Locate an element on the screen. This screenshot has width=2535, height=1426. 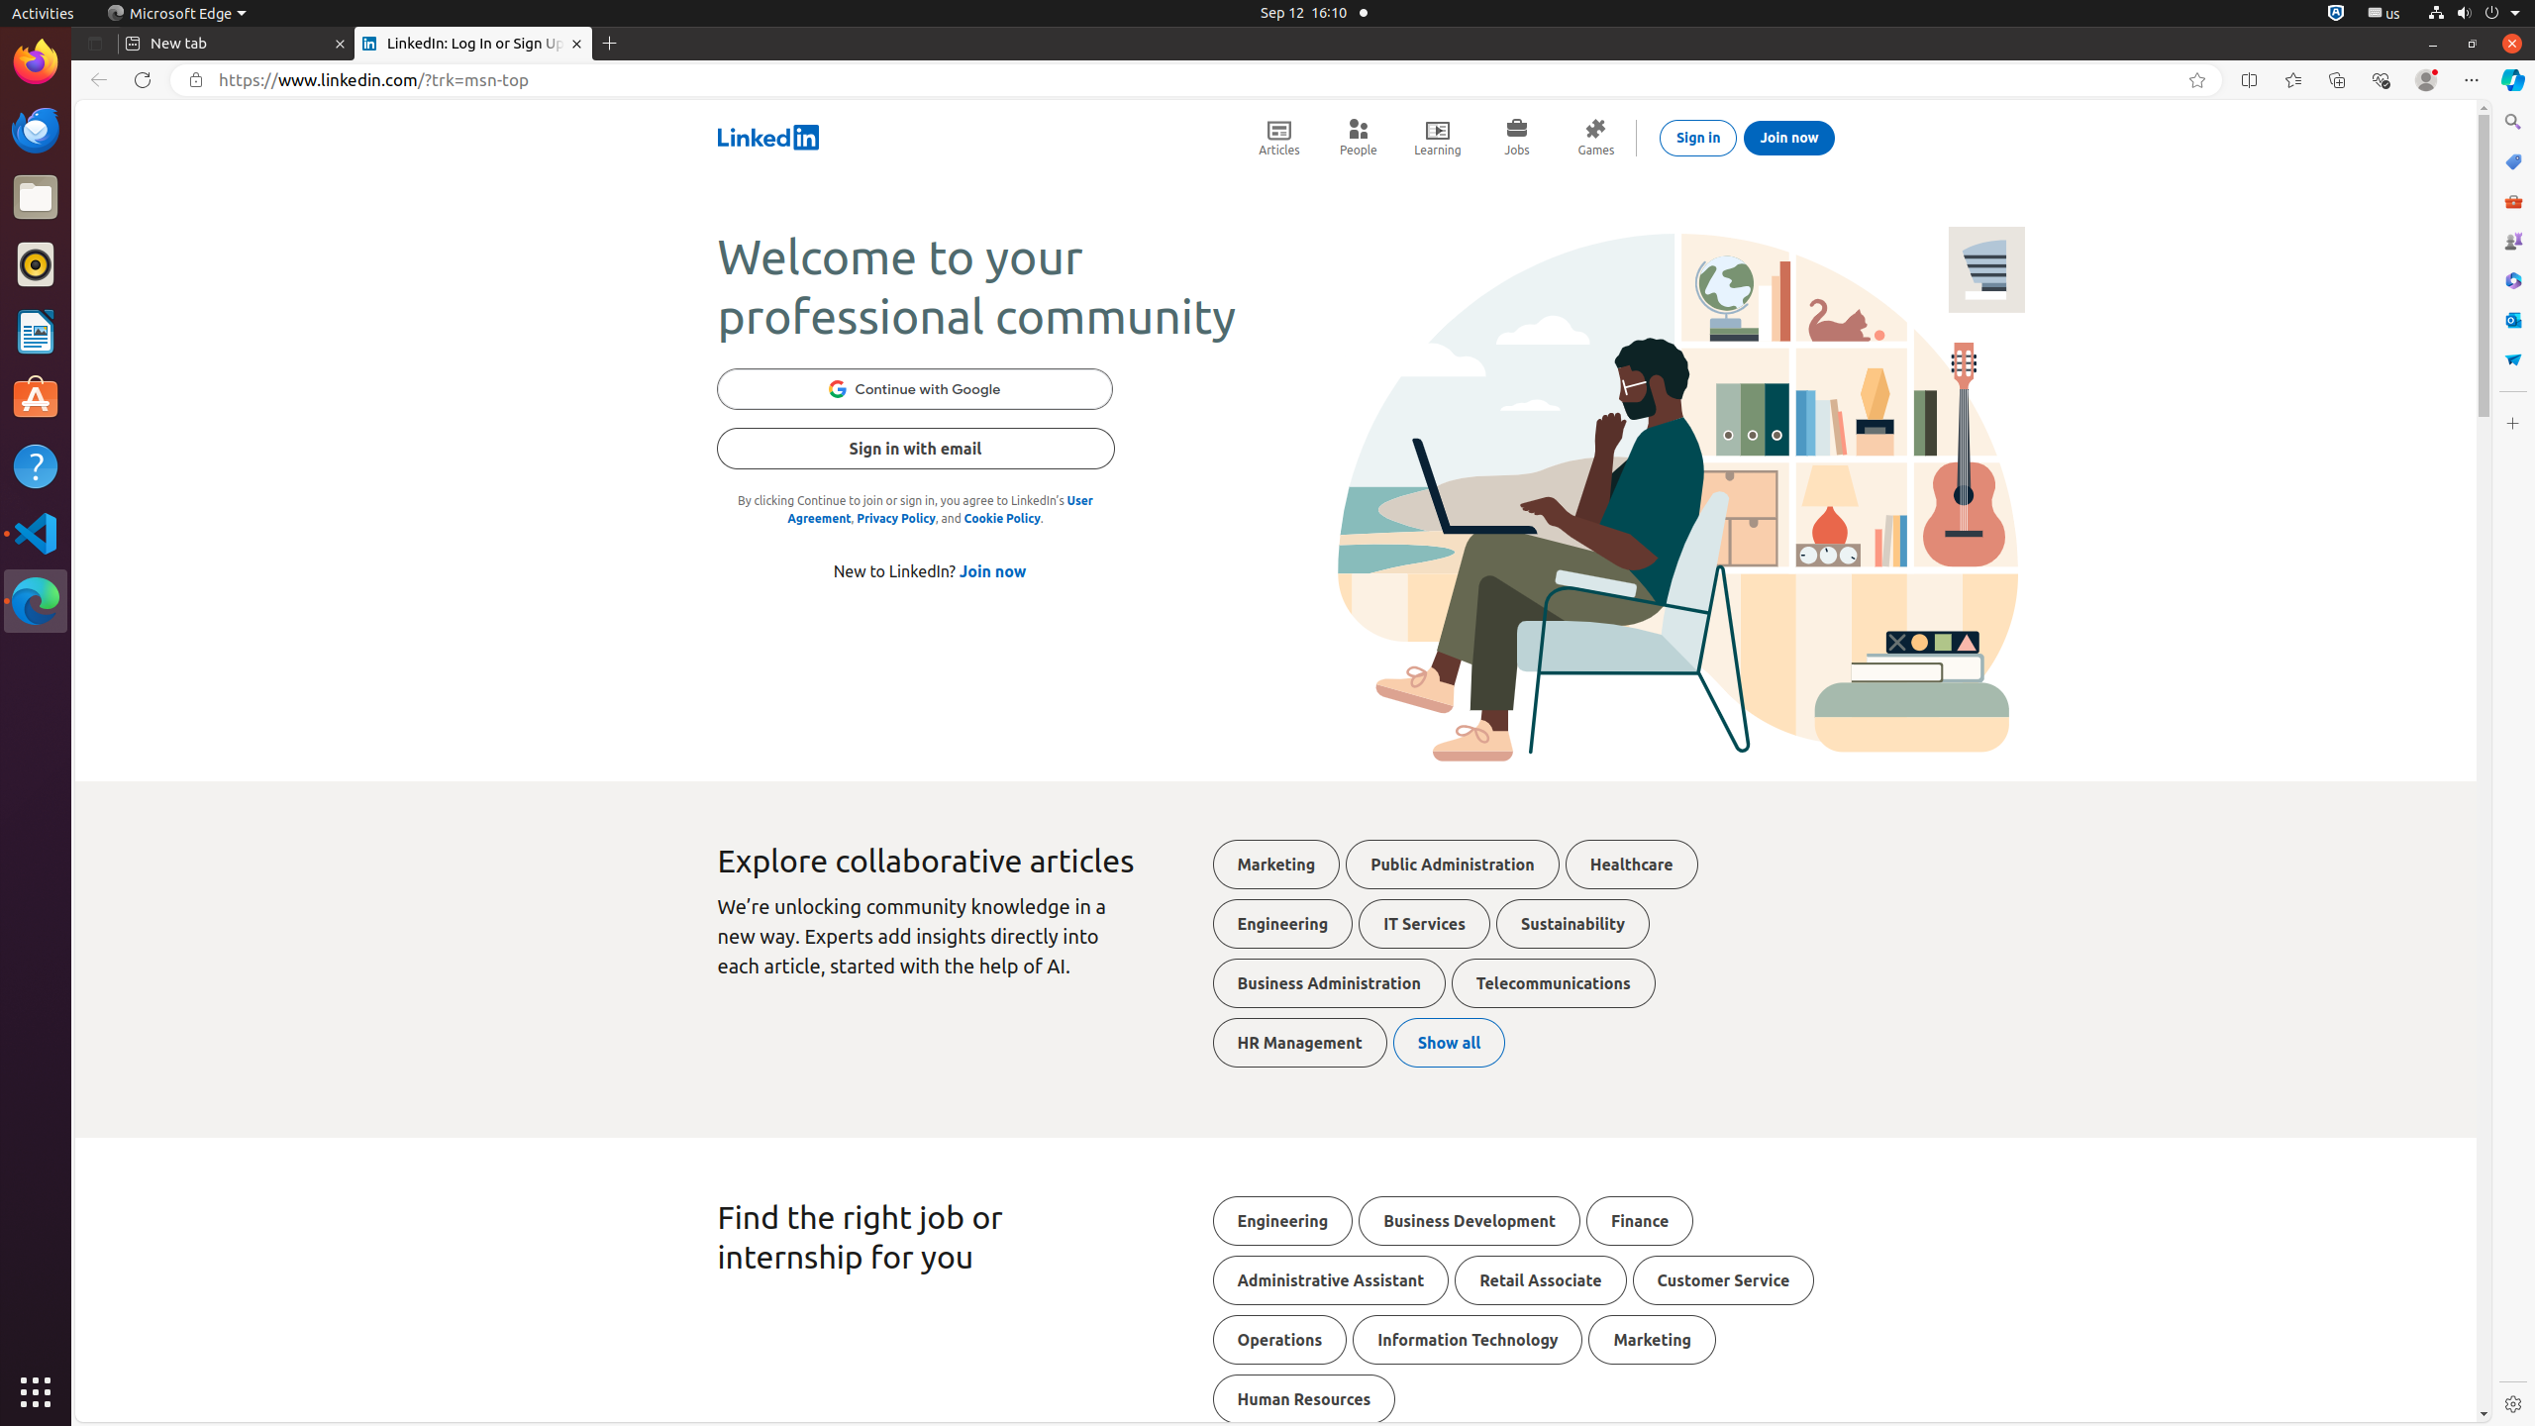
Sustainability is located at coordinates (1572, 924).